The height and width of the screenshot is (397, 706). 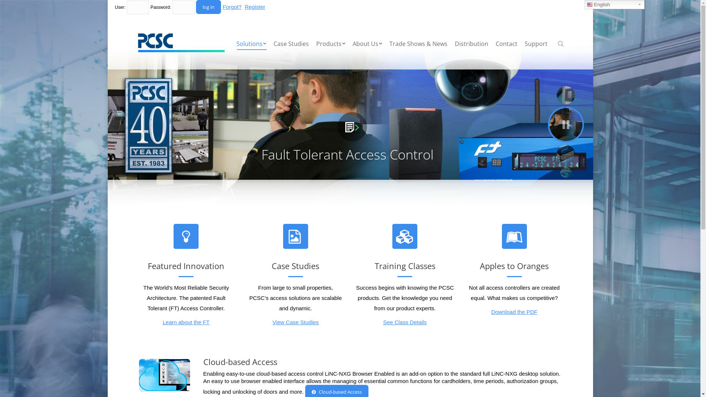 What do you see at coordinates (255, 7) in the screenshot?
I see `Register` at bounding box center [255, 7].